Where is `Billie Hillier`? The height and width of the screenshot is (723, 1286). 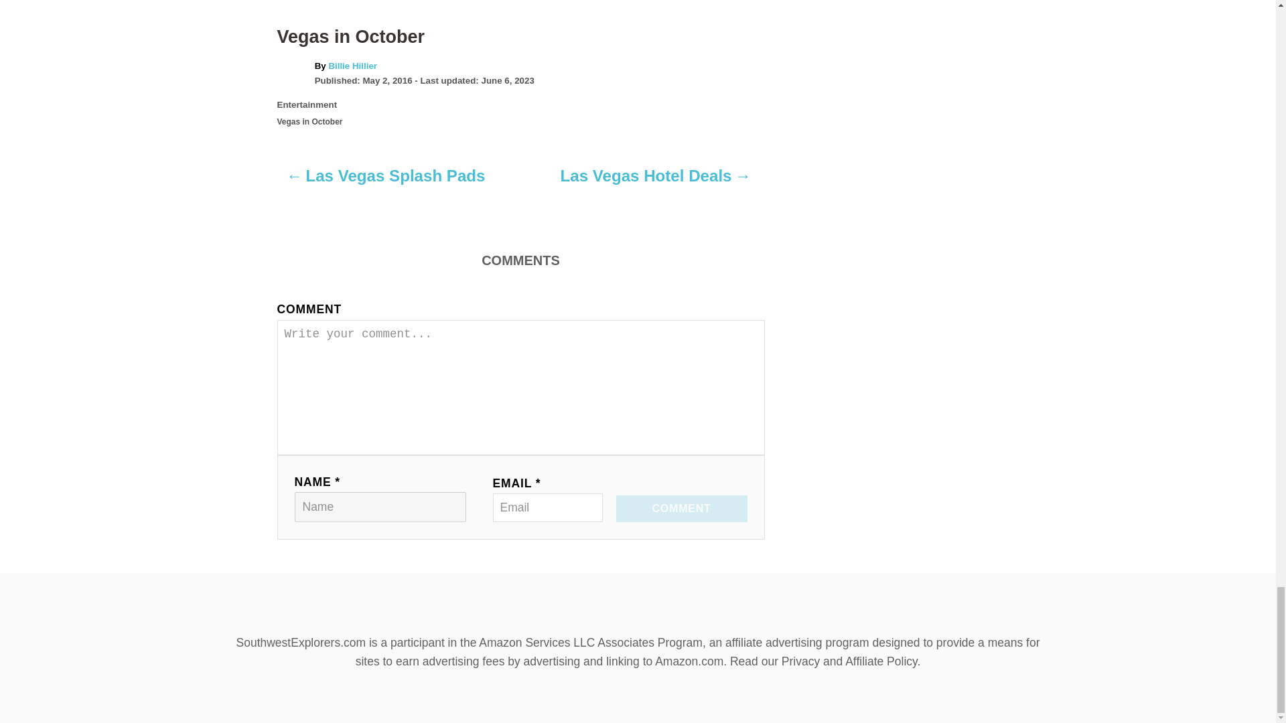 Billie Hillier is located at coordinates (352, 66).